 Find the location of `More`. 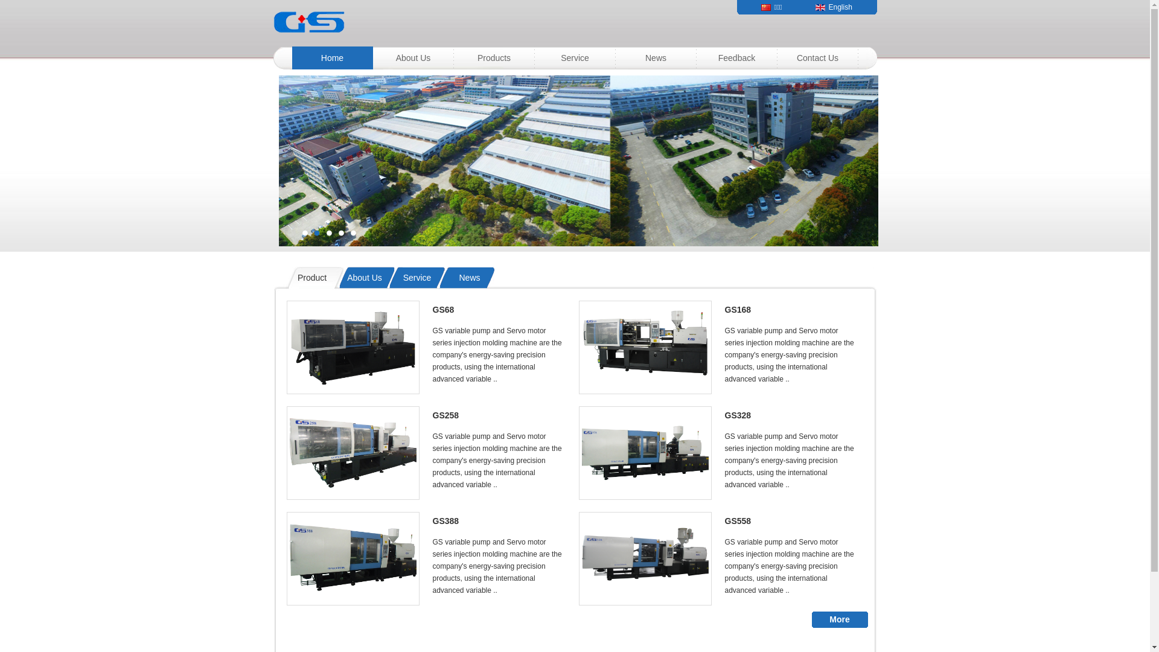

More is located at coordinates (839, 619).